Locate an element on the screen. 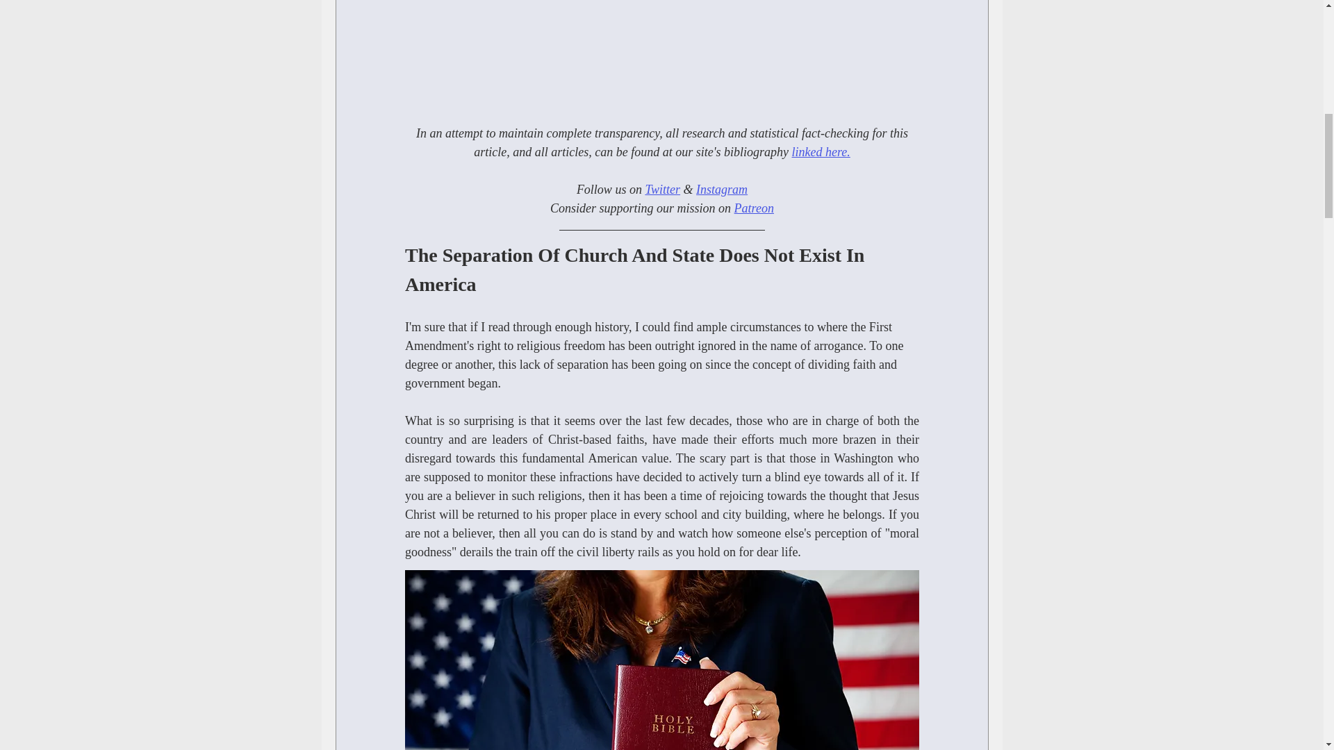 Image resolution: width=1334 pixels, height=750 pixels. linked here. is located at coordinates (820, 151).